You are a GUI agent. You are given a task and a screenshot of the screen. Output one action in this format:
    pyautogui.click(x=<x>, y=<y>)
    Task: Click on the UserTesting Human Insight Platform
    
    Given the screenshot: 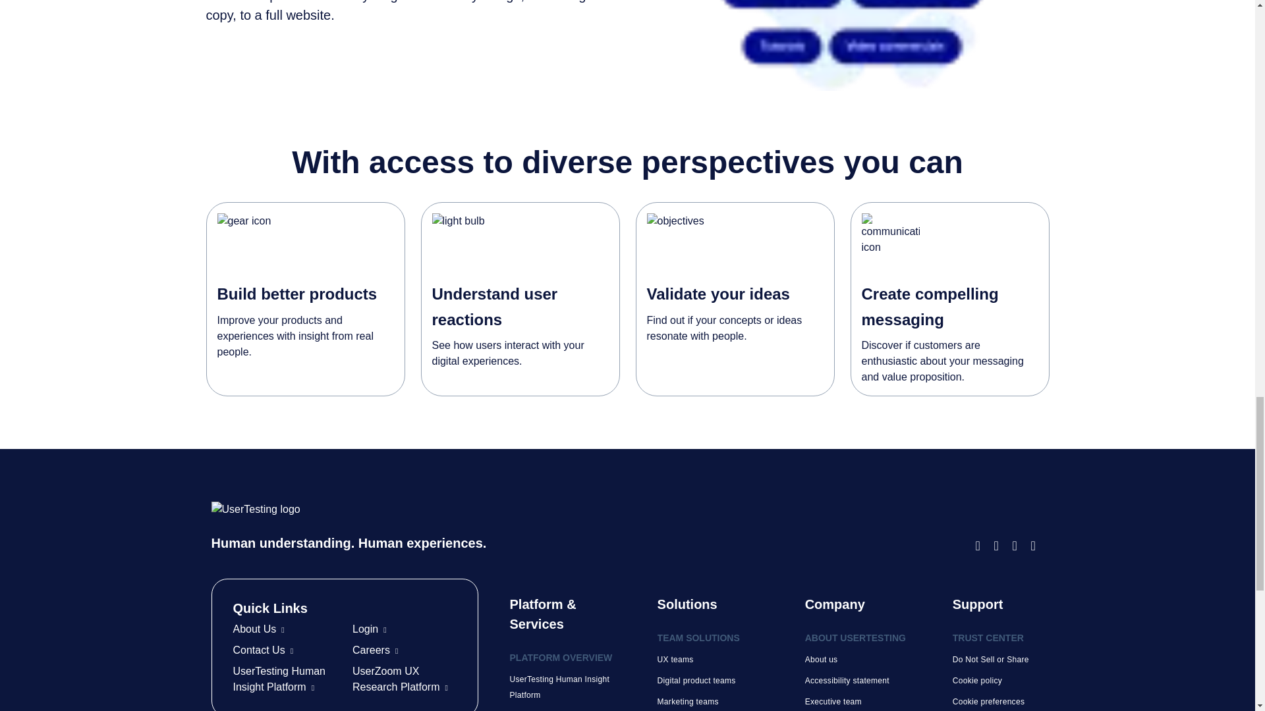 What is the action you would take?
    pyautogui.click(x=559, y=687)
    